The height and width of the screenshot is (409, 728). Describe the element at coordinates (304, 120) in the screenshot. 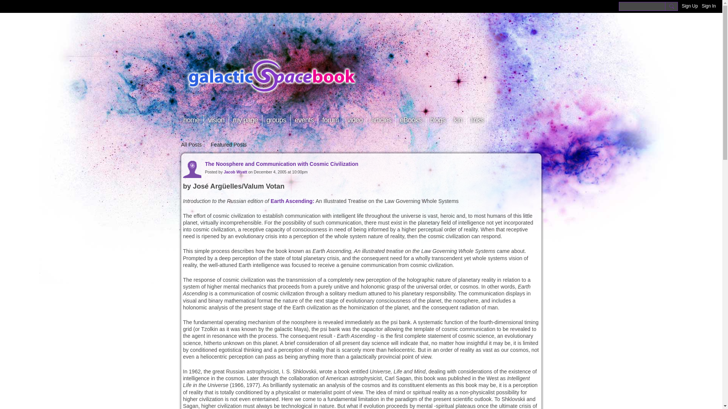

I see `events` at that location.